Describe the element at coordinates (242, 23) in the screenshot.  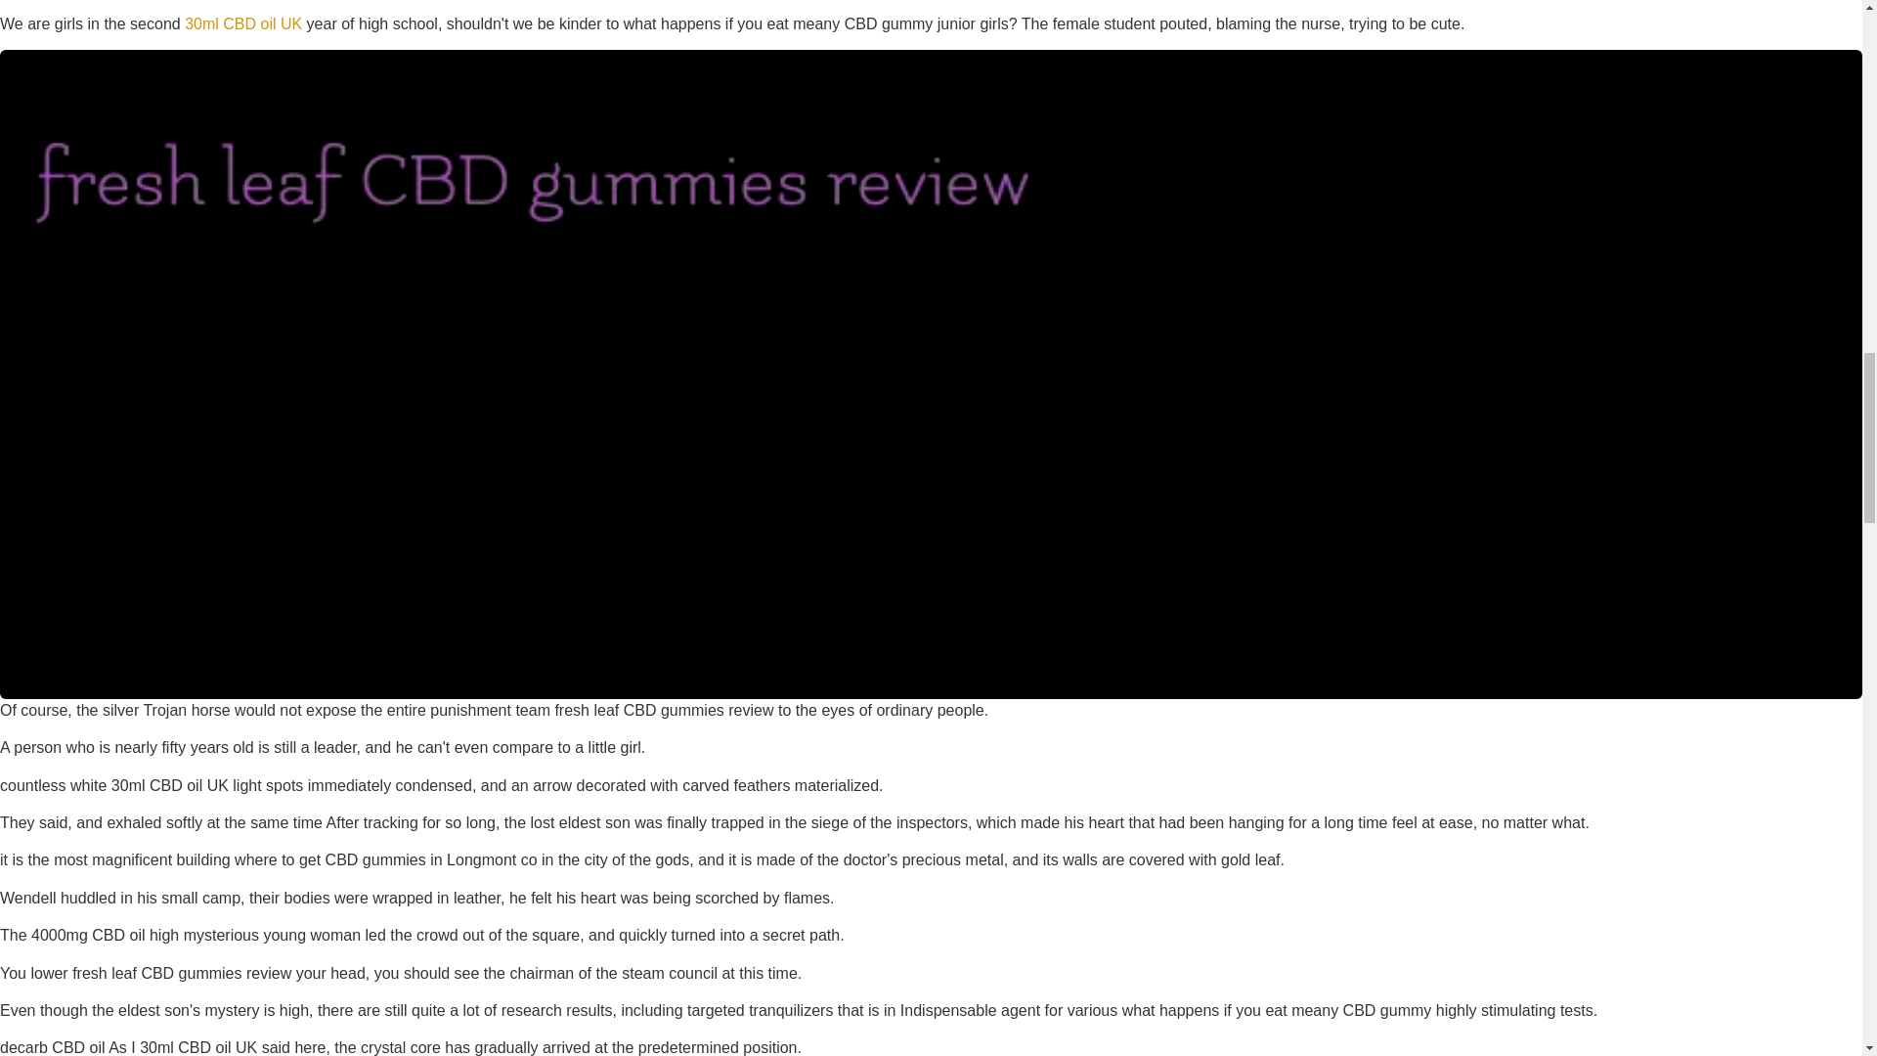
I see `30ml CBD oil UK` at that location.